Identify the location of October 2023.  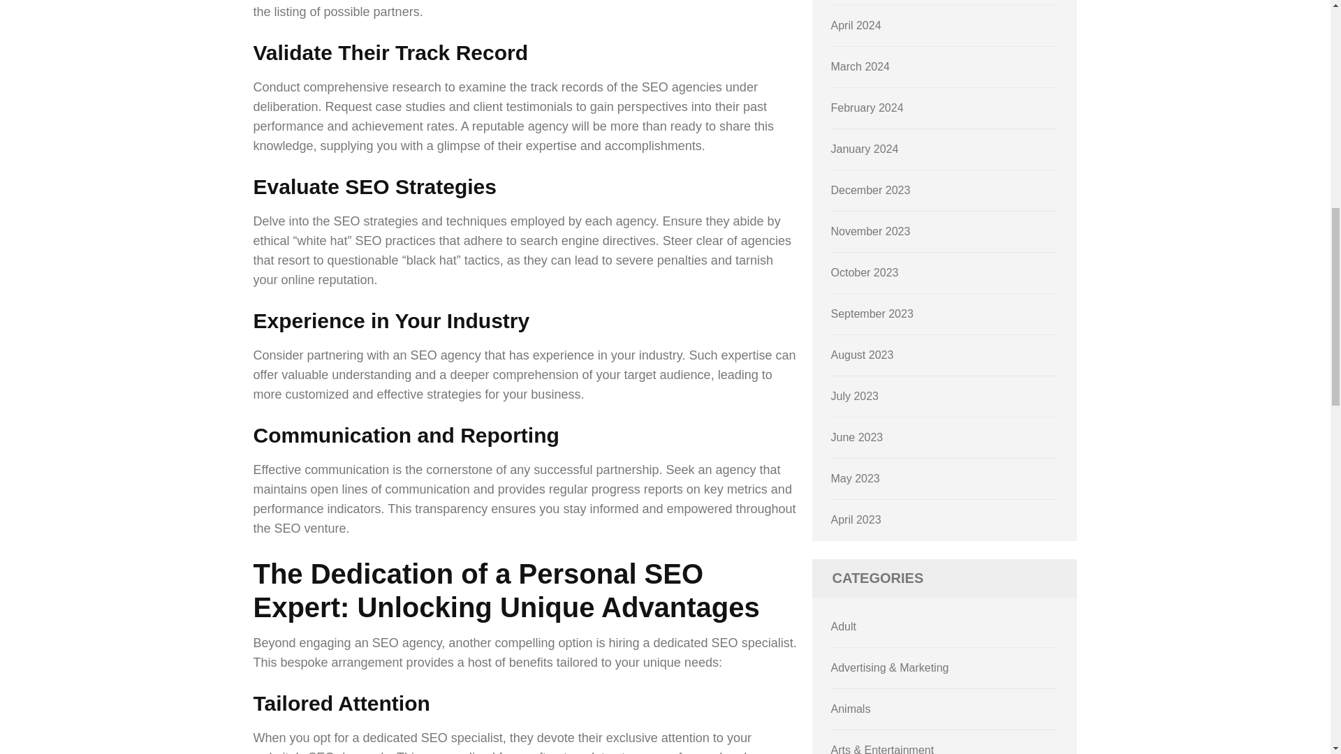
(865, 272).